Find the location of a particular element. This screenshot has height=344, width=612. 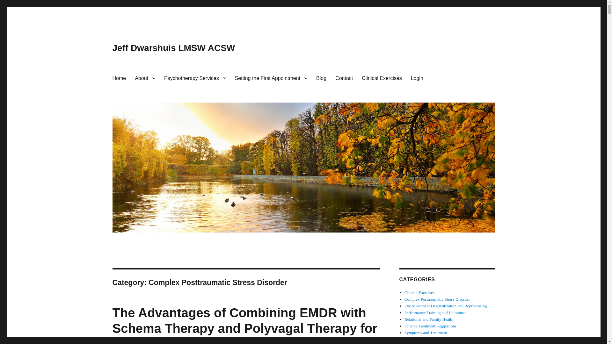

Blog is located at coordinates (321, 78).